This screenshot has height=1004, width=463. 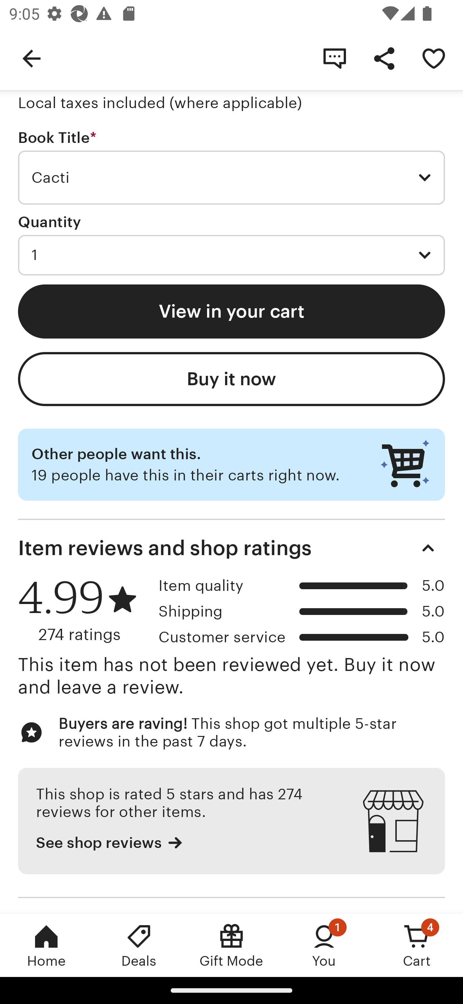 What do you see at coordinates (232, 548) in the screenshot?
I see `Item reviews and shop ratings` at bounding box center [232, 548].